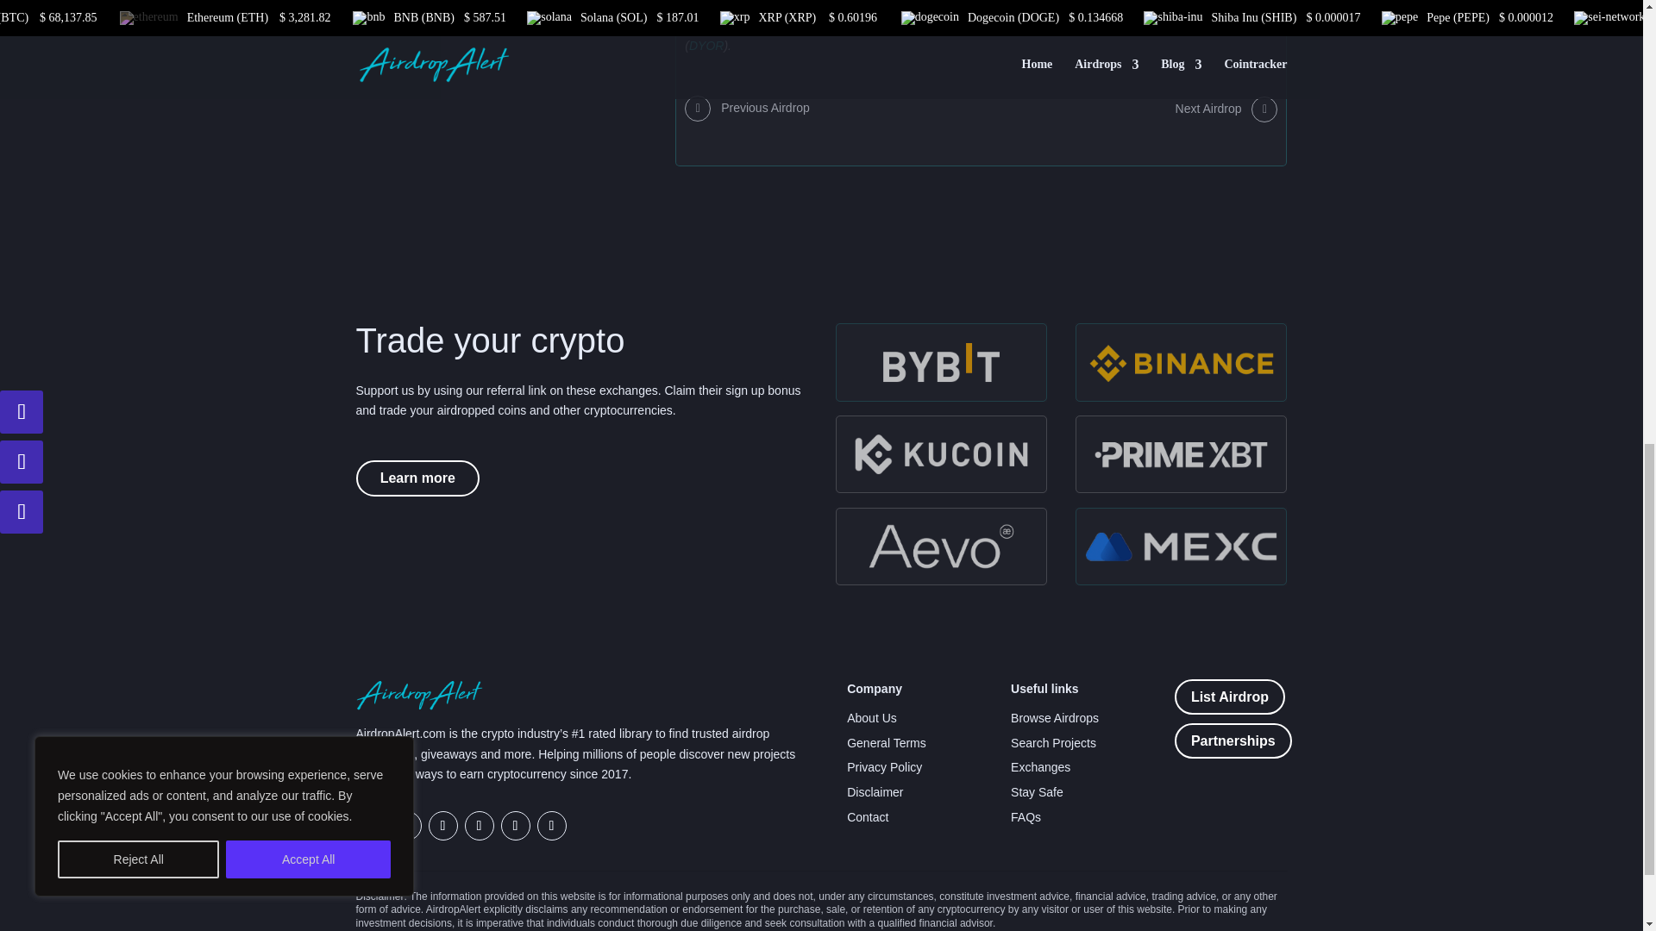 Image resolution: width=1656 pixels, height=931 pixels. What do you see at coordinates (442, 826) in the screenshot?
I see `Follow on Facebook` at bounding box center [442, 826].